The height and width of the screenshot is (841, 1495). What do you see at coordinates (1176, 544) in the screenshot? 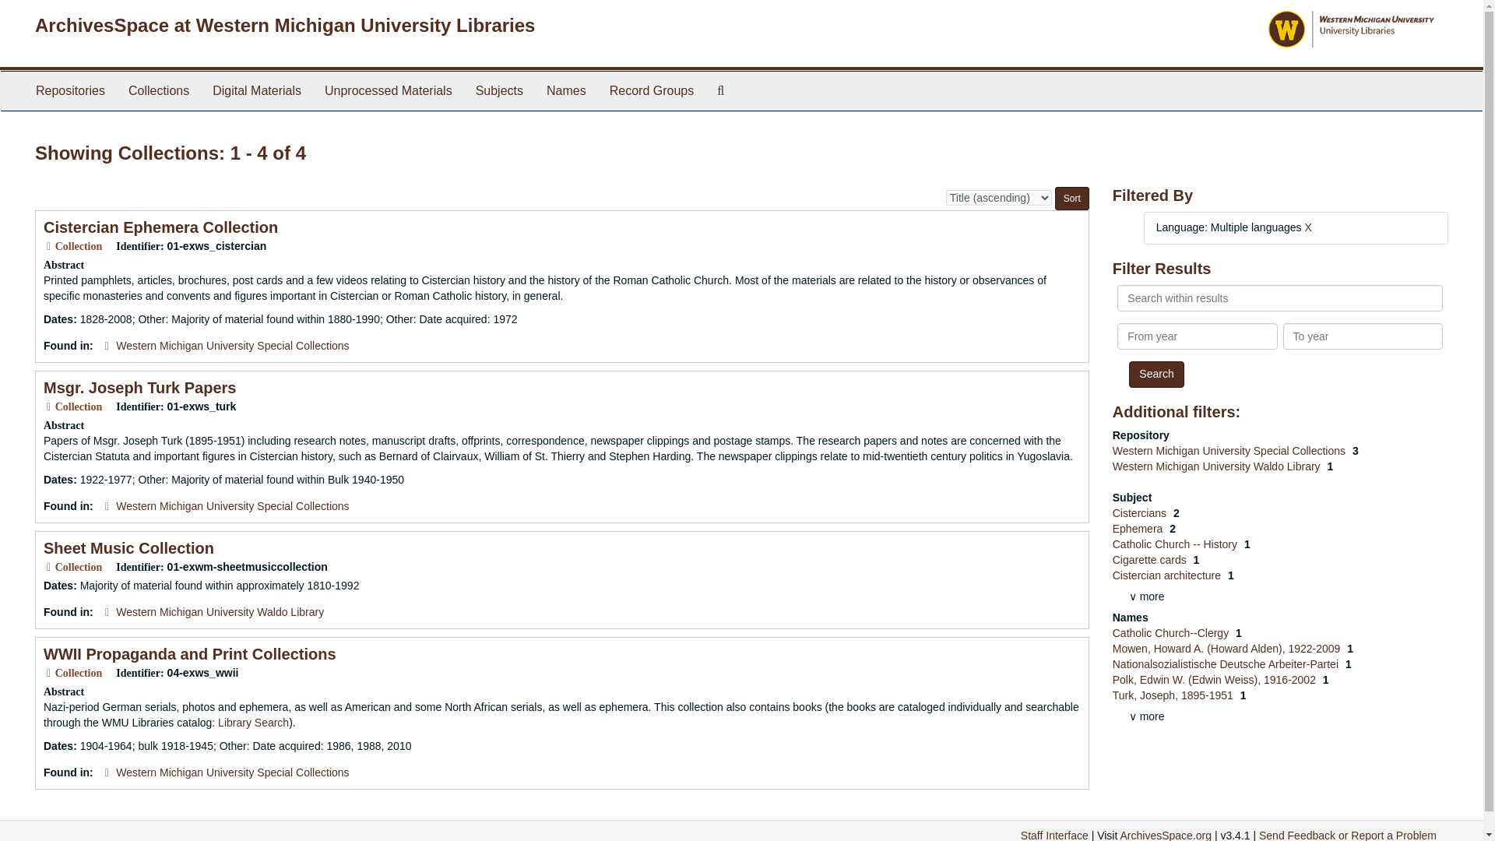
I see `Filter By 'Catholic Church -- History'` at bounding box center [1176, 544].